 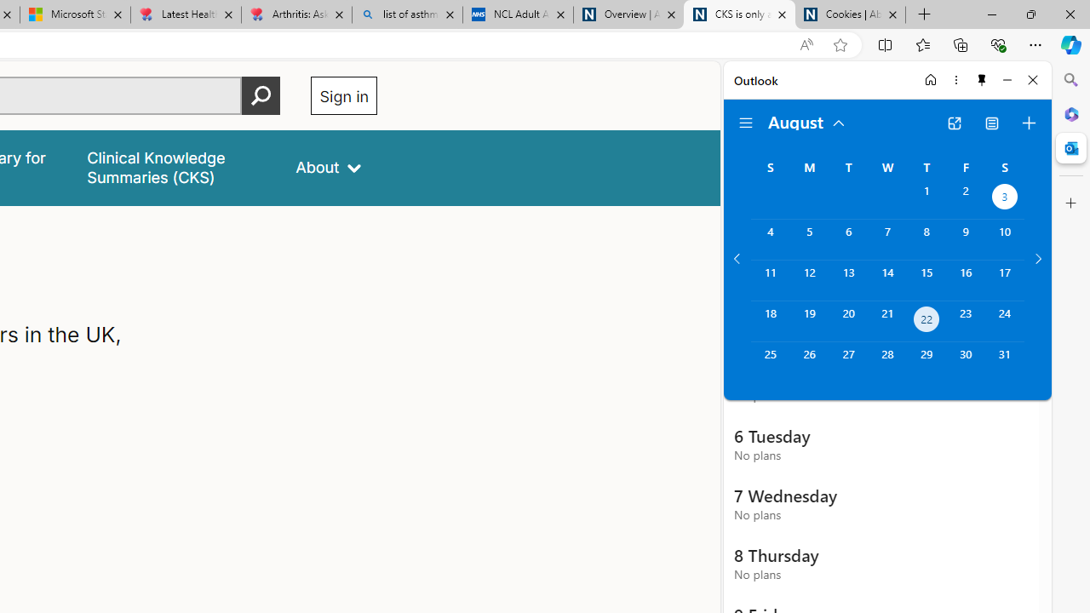 What do you see at coordinates (966, 239) in the screenshot?
I see `Friday, August 9, 2024. ` at bounding box center [966, 239].